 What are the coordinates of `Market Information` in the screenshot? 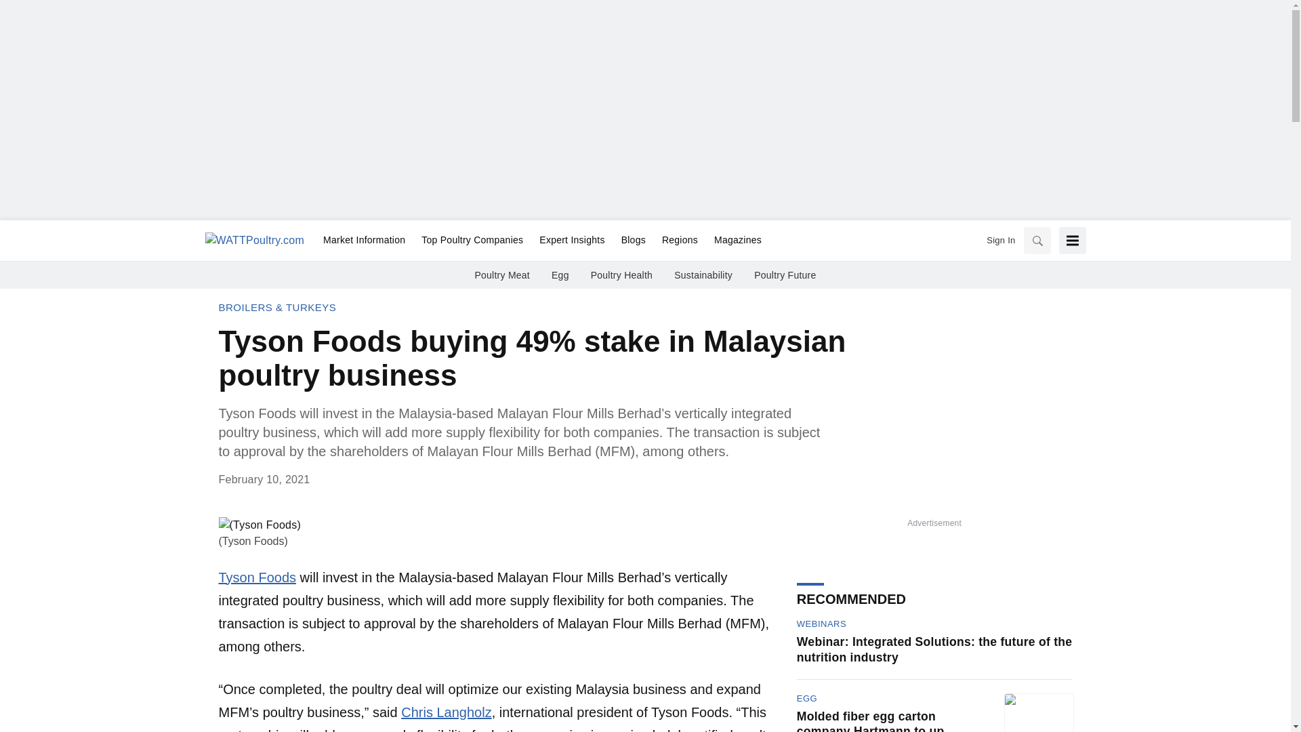 It's located at (364, 241).